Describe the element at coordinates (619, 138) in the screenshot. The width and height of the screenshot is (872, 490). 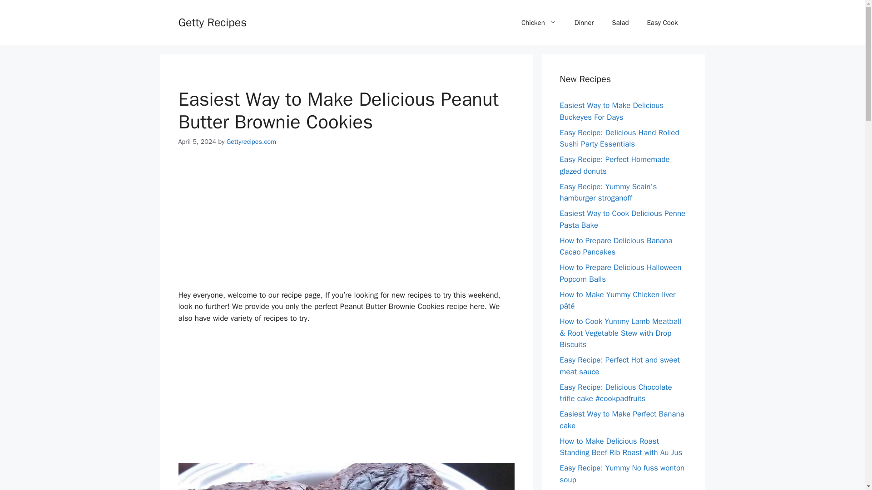
I see `Easy Recipe: Delicious Hand Rolled Sushi Party Essentials` at that location.